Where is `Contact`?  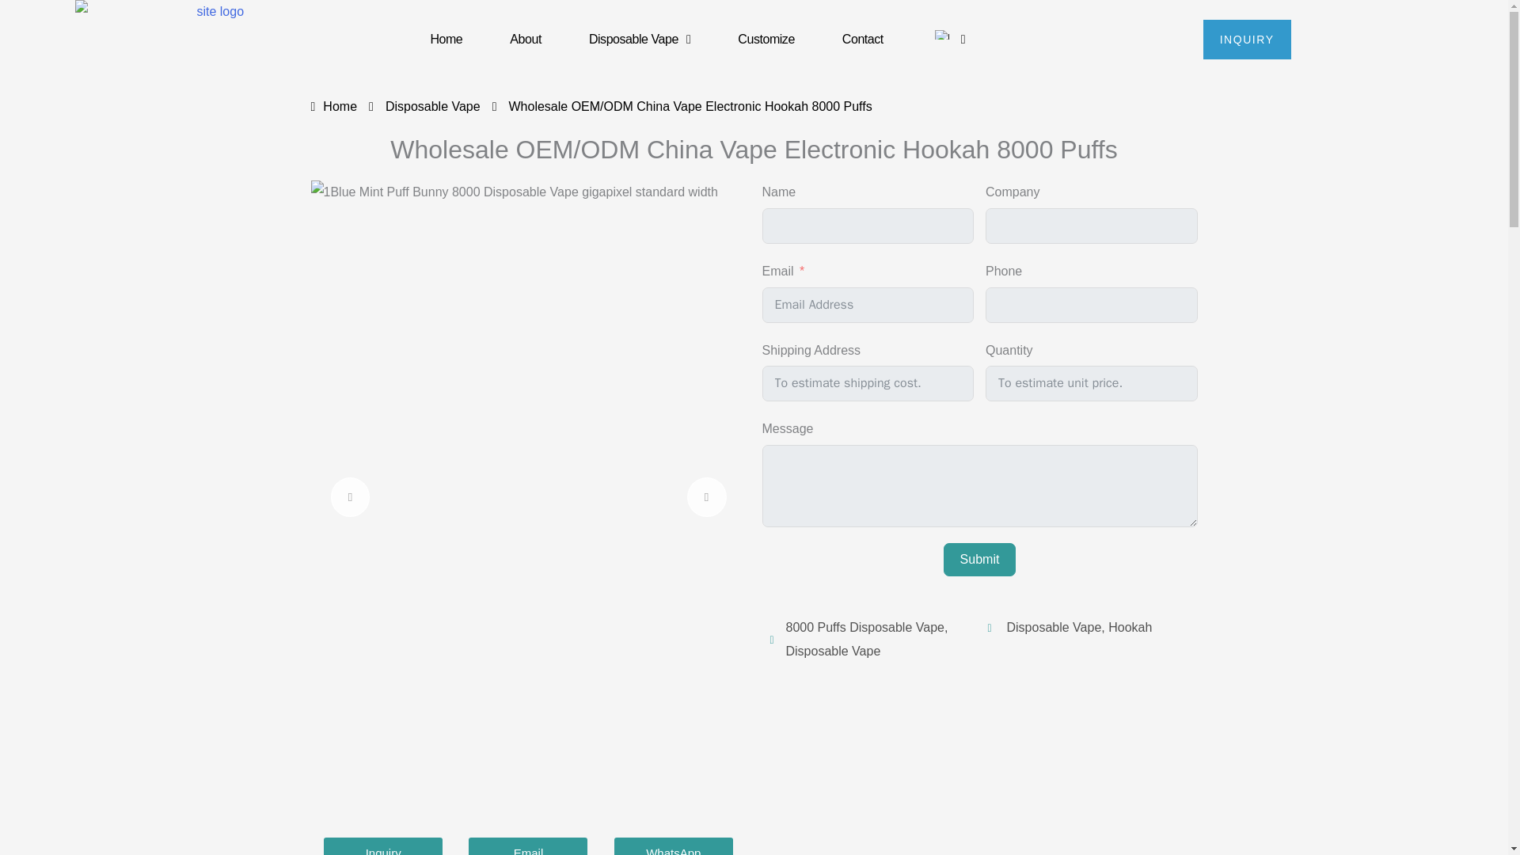
Contact is located at coordinates (863, 39).